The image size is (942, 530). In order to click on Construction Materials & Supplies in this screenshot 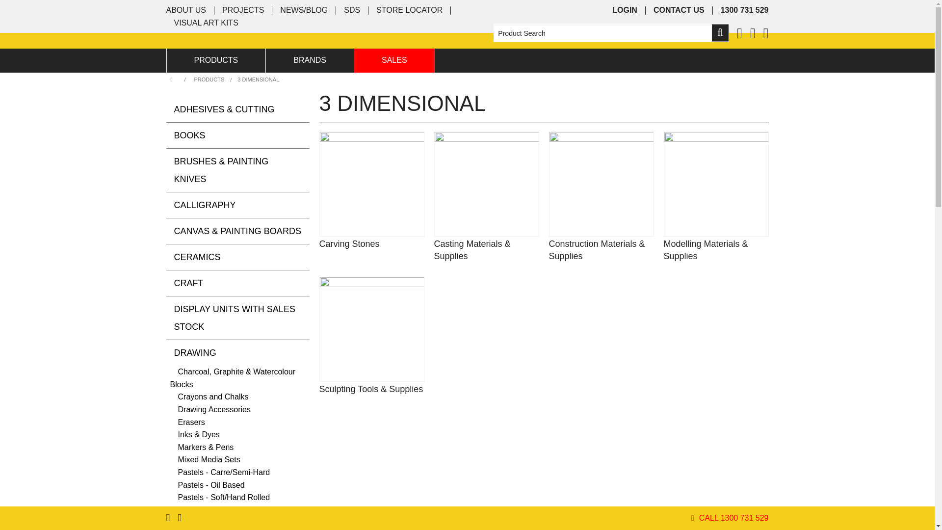, I will do `click(601, 250)`.